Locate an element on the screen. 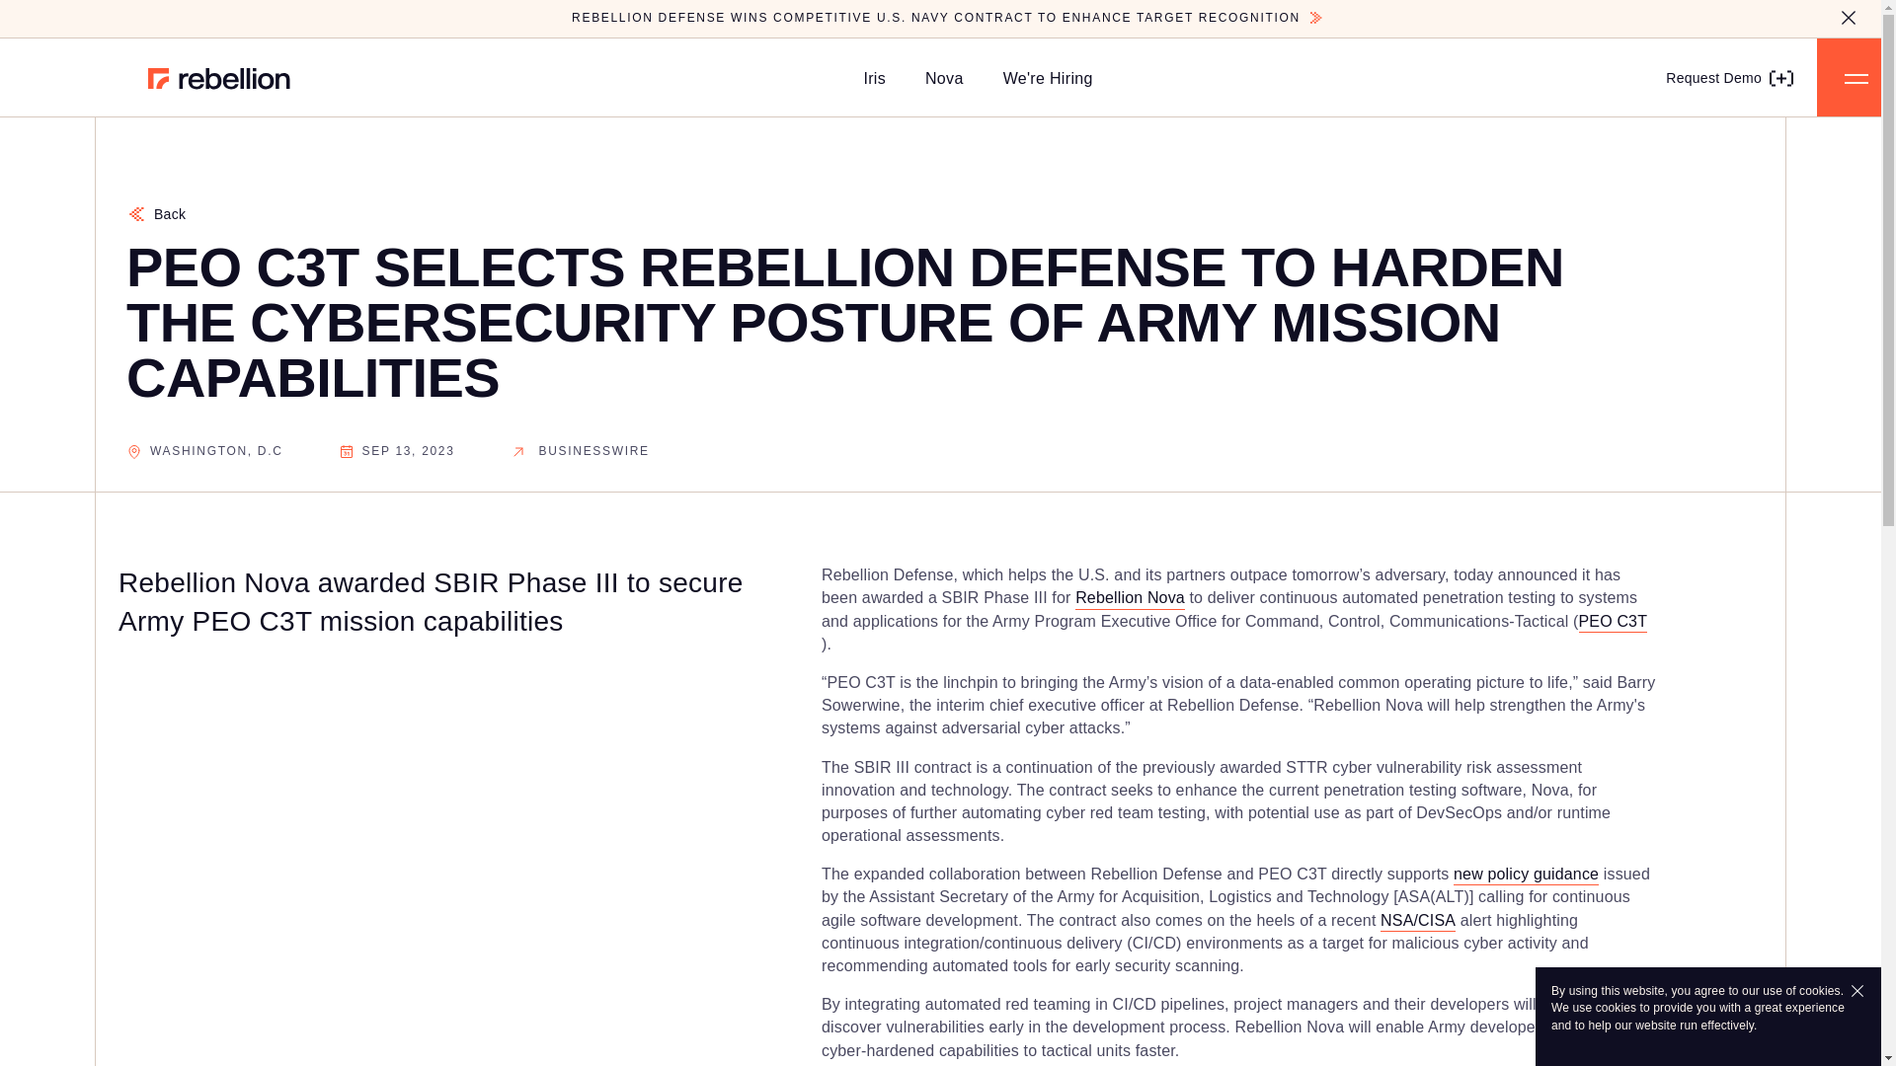 The width and height of the screenshot is (1896, 1066). BUSINESSWIRE is located at coordinates (580, 451).